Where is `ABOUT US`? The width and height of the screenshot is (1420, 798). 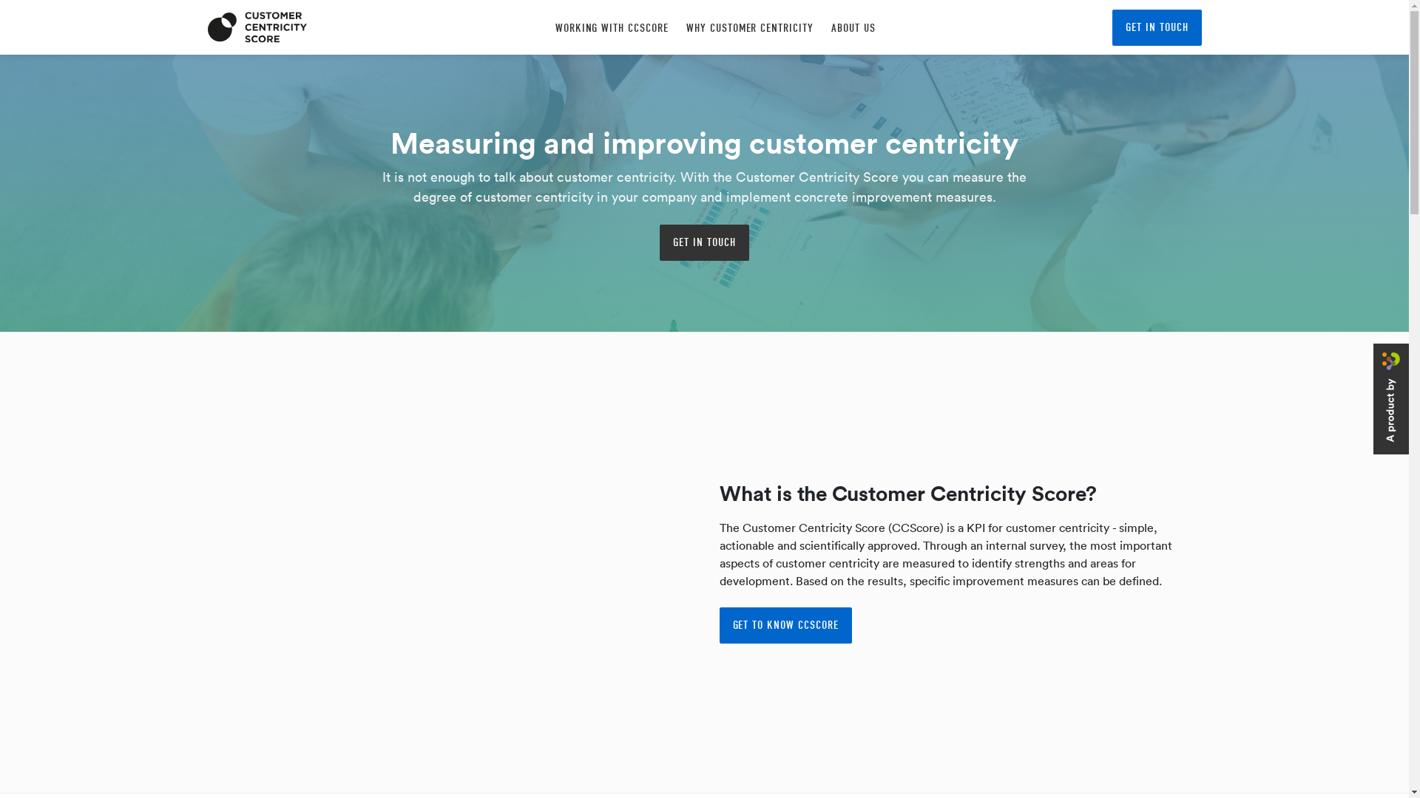
ABOUT US is located at coordinates (853, 28).